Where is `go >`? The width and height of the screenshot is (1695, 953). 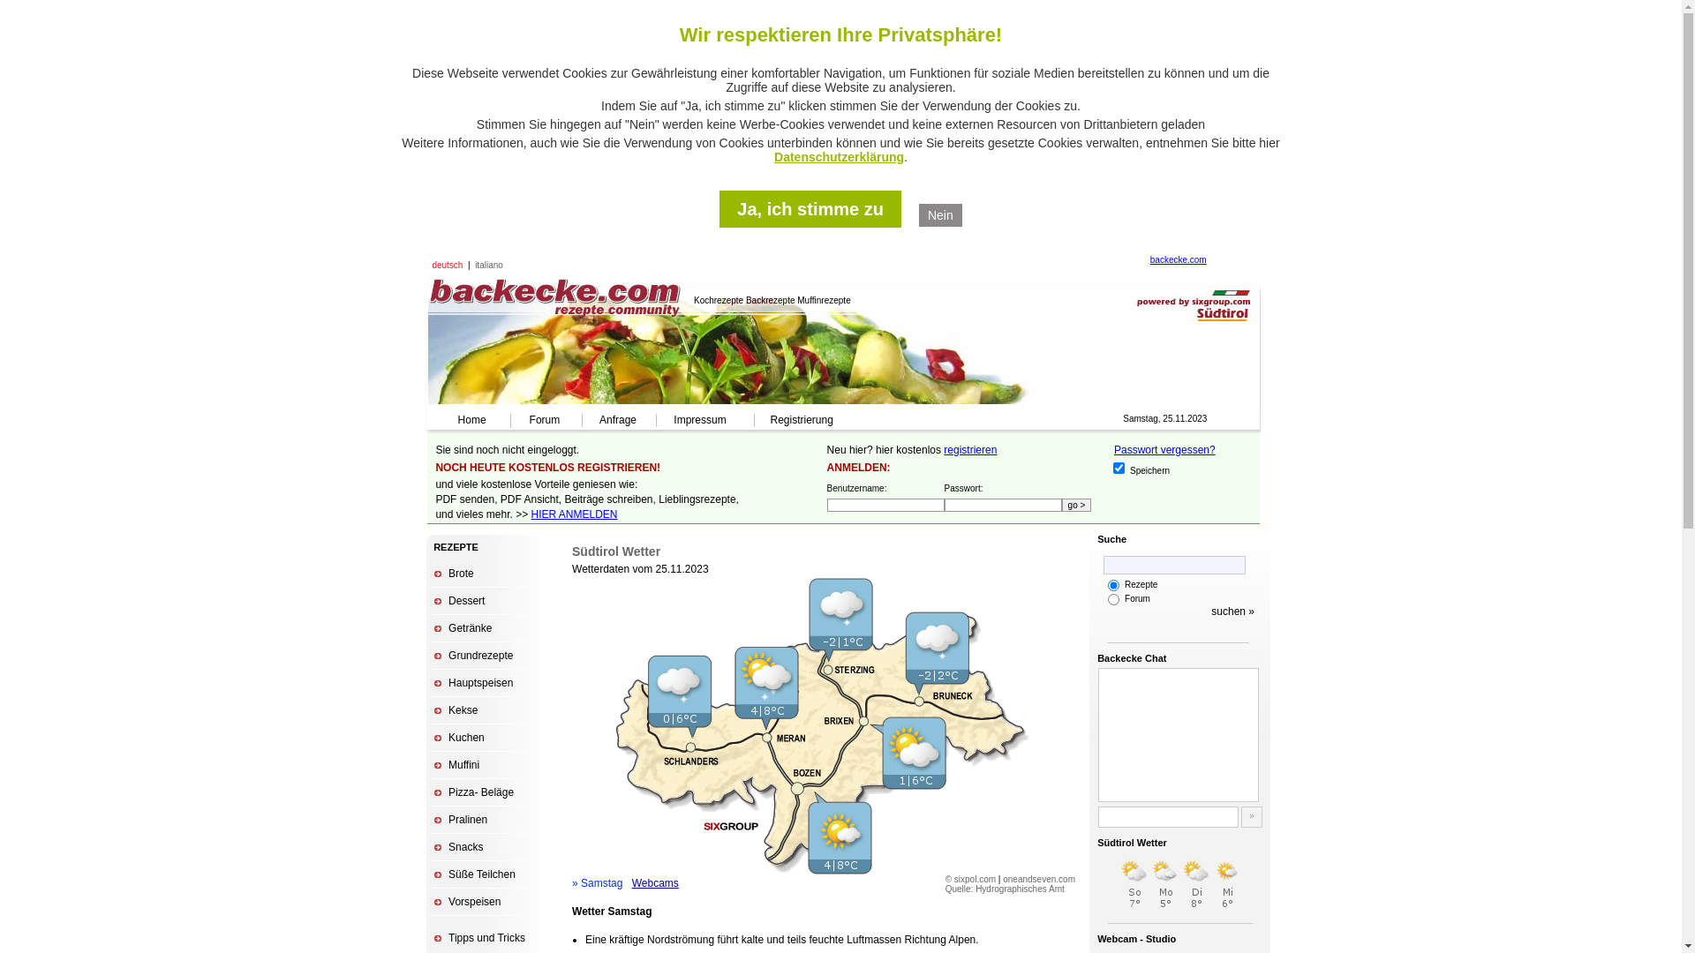 go > is located at coordinates (1077, 505).